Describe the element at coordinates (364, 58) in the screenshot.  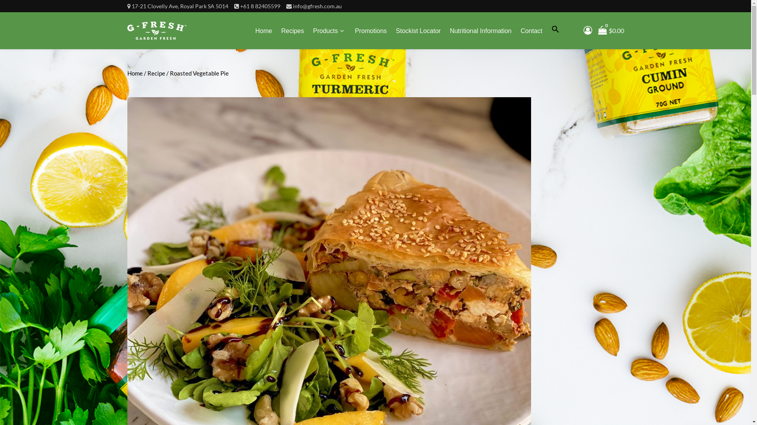
I see `Herbs And Spices` at that location.